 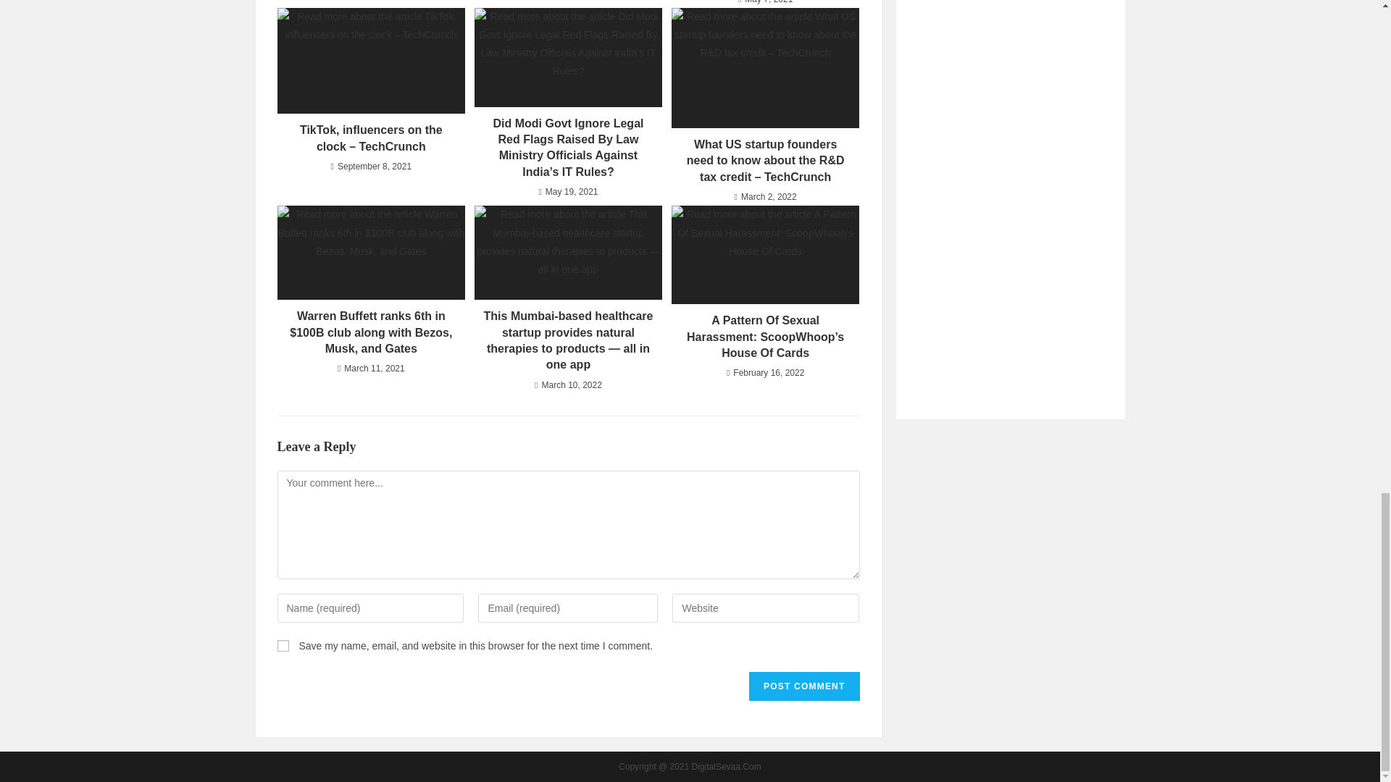 I want to click on yes, so click(x=283, y=646).